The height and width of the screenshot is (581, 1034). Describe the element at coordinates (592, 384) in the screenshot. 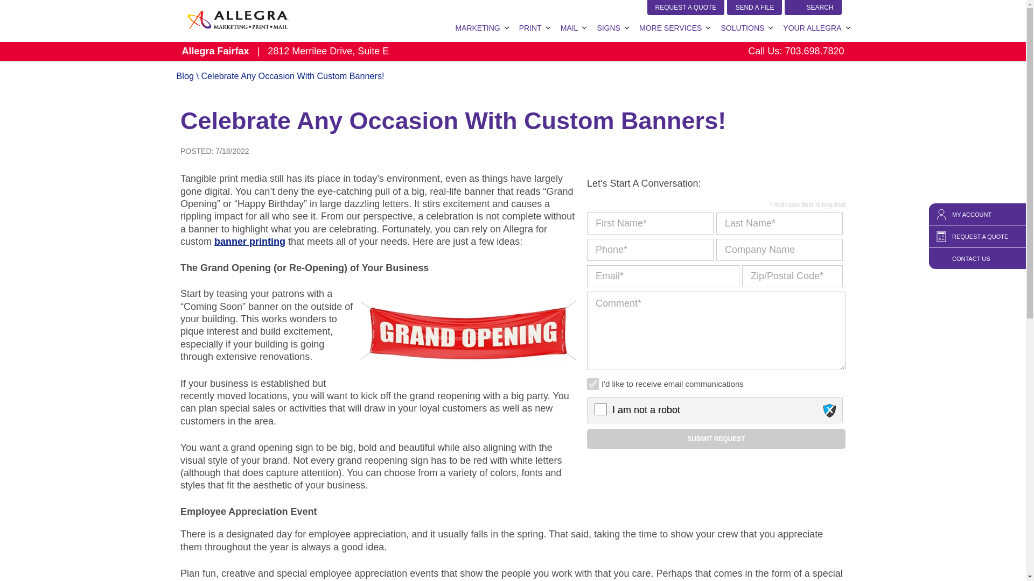

I see `1` at that location.